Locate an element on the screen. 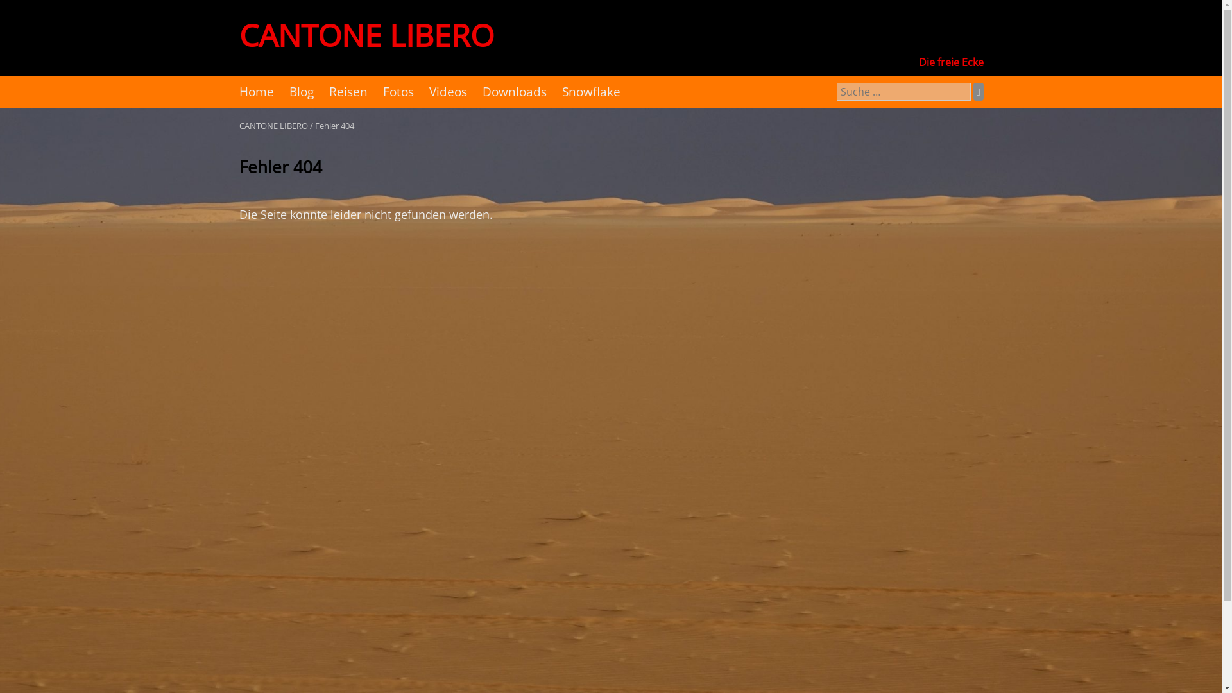  CANTONE LIBERO is located at coordinates (273, 126).